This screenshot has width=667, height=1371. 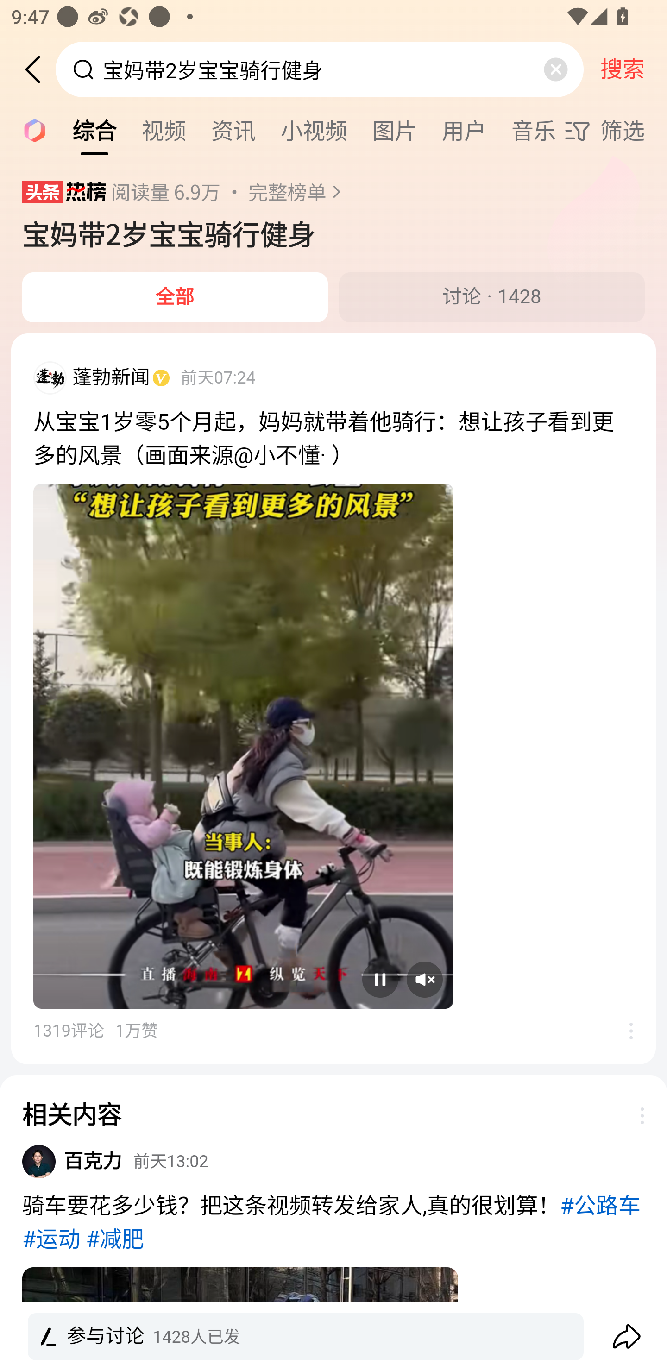 I want to click on 搜索, so click(x=623, y=69).